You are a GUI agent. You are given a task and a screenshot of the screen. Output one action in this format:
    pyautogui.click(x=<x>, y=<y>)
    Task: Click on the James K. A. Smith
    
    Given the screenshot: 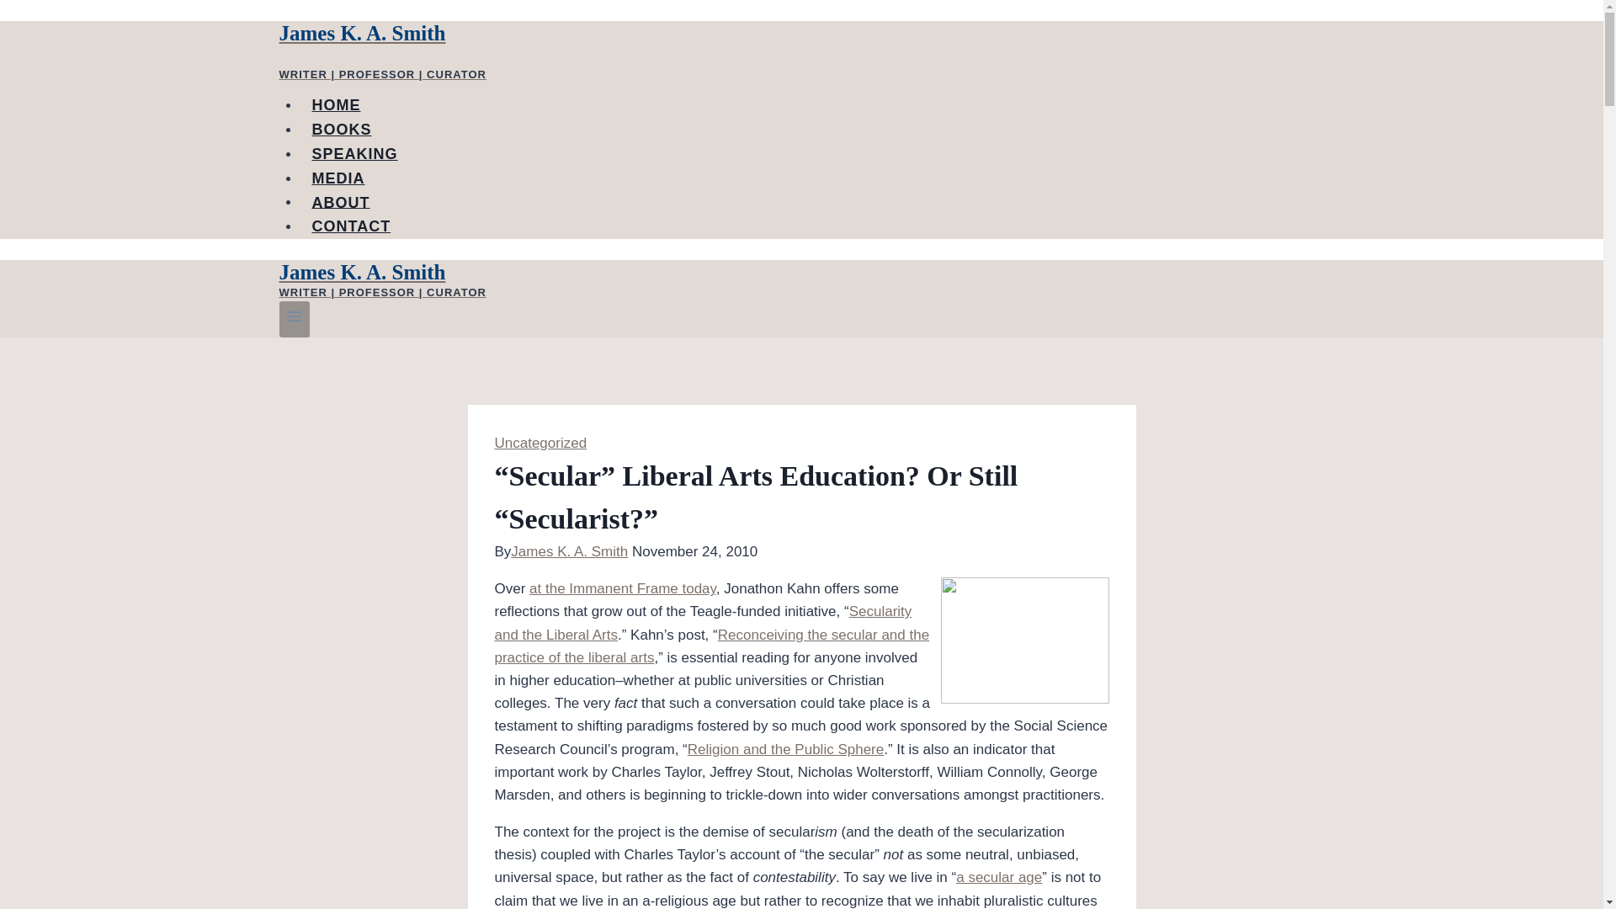 What is the action you would take?
    pyautogui.click(x=569, y=551)
    